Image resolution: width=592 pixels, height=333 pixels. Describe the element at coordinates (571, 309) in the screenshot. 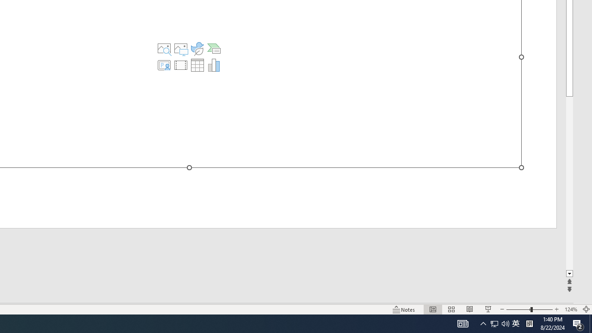

I see `Zoom 124%` at that location.